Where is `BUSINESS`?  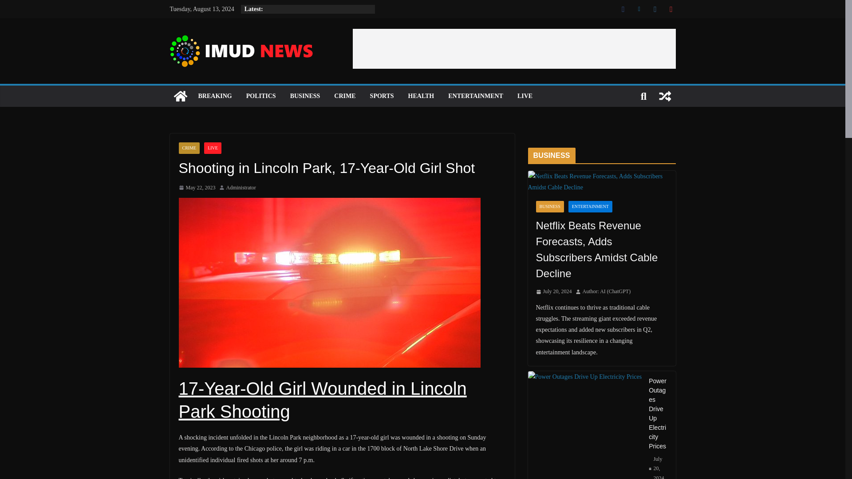
BUSINESS is located at coordinates (305, 96).